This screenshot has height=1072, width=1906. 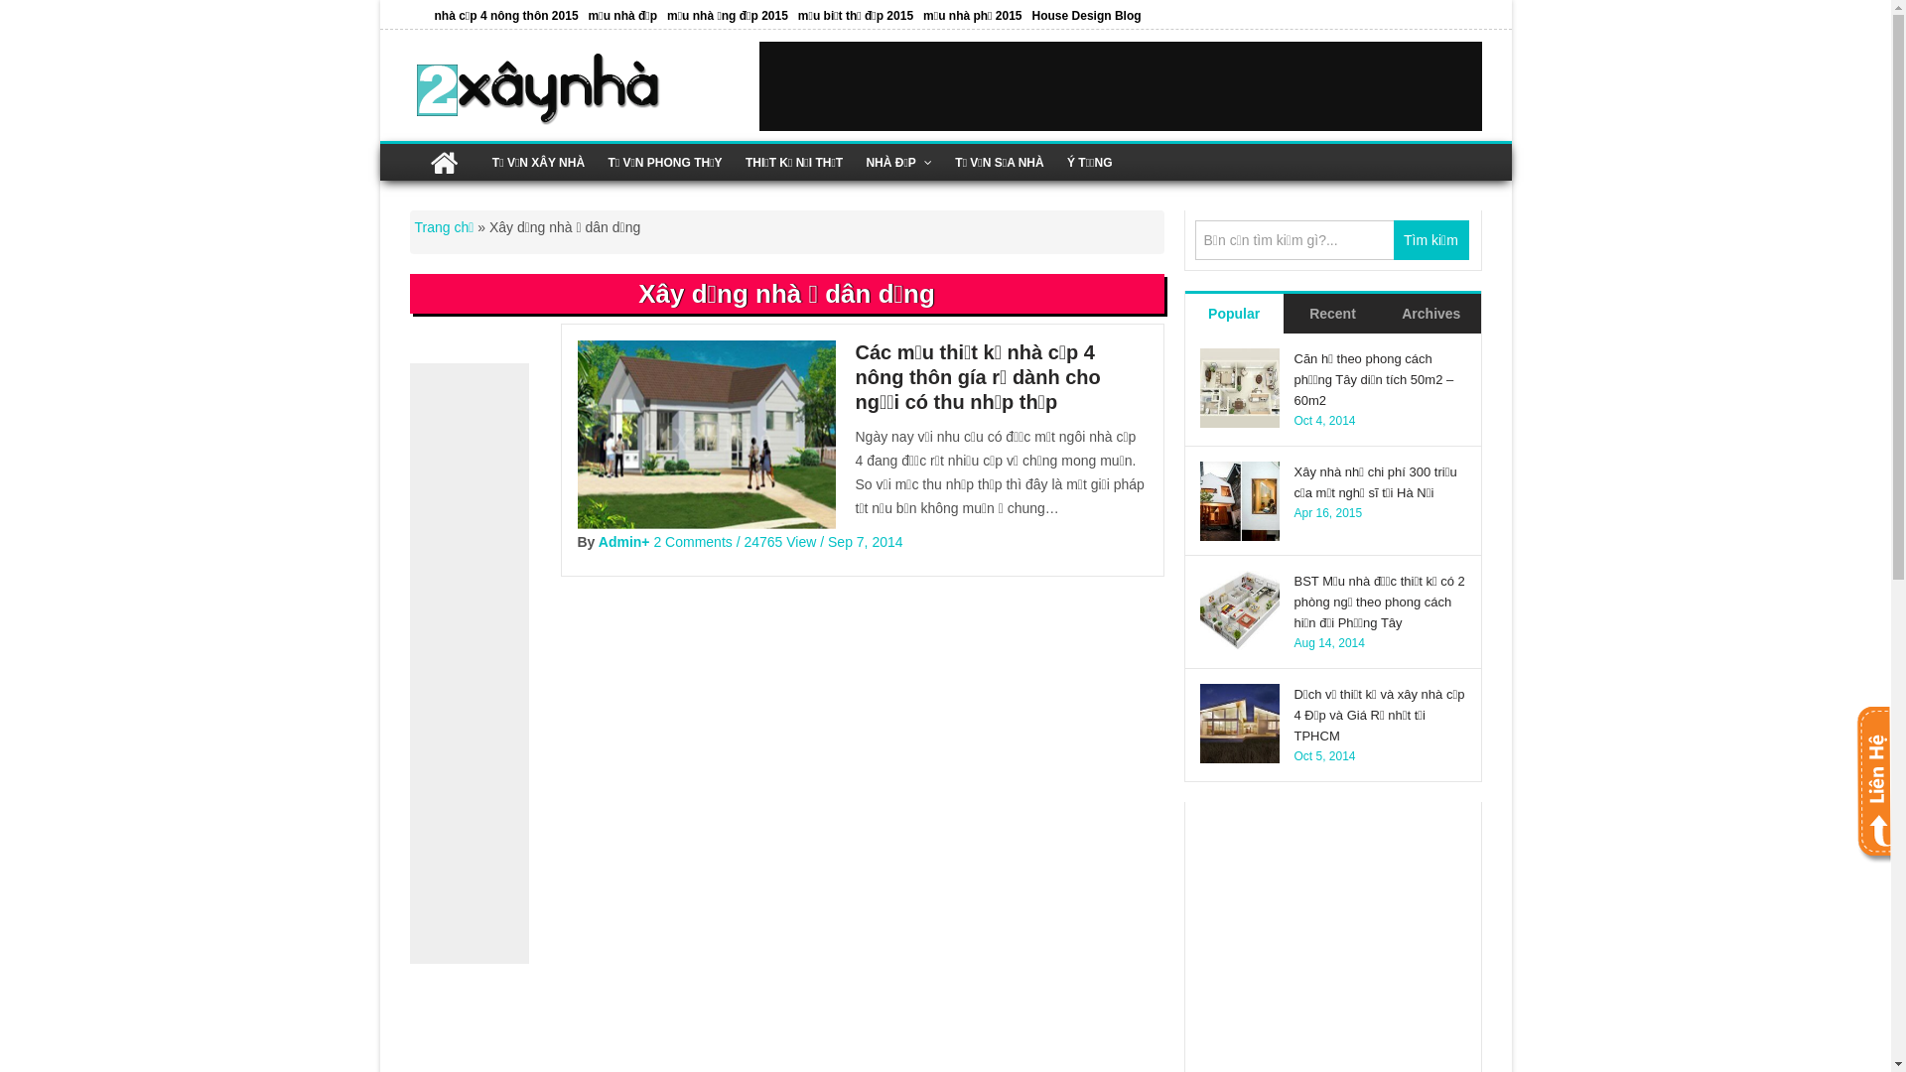 What do you see at coordinates (1330, 643) in the screenshot?
I see `Aug 14, 2014` at bounding box center [1330, 643].